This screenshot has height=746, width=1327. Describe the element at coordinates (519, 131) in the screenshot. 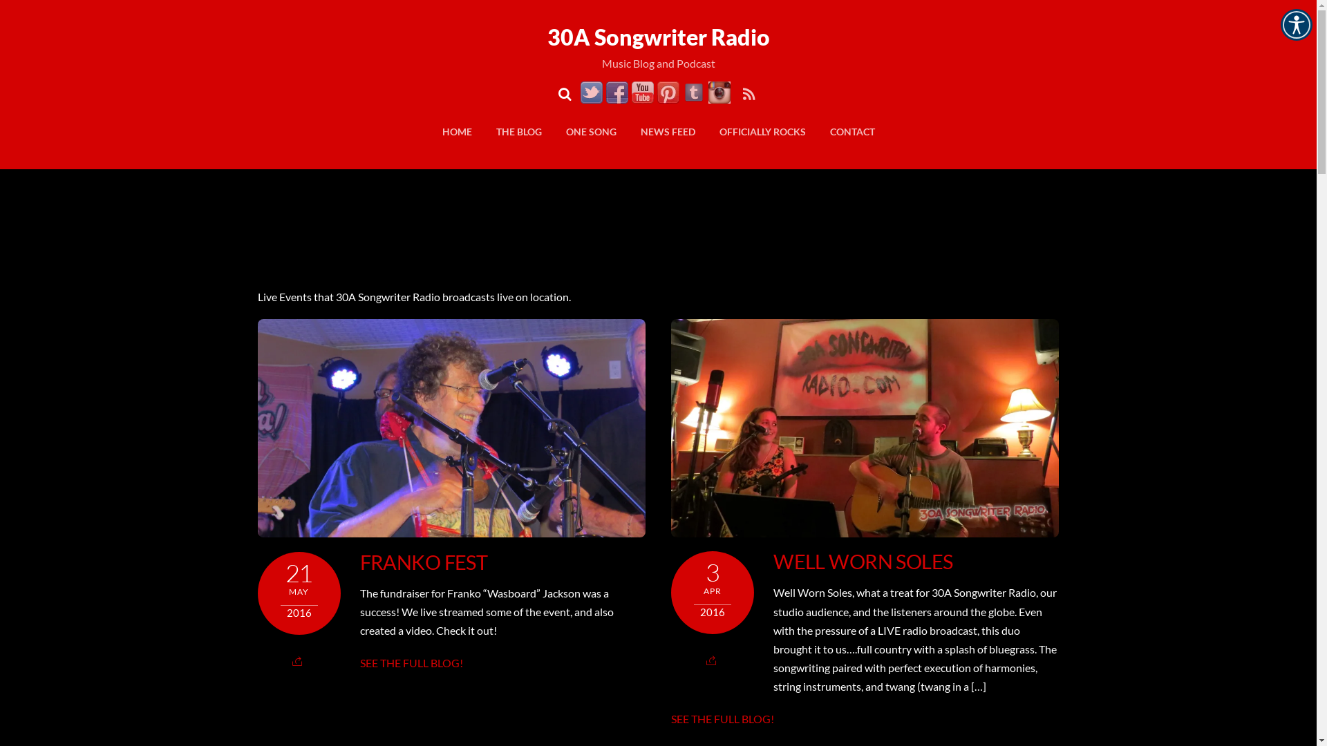

I see `THE BLOG` at that location.